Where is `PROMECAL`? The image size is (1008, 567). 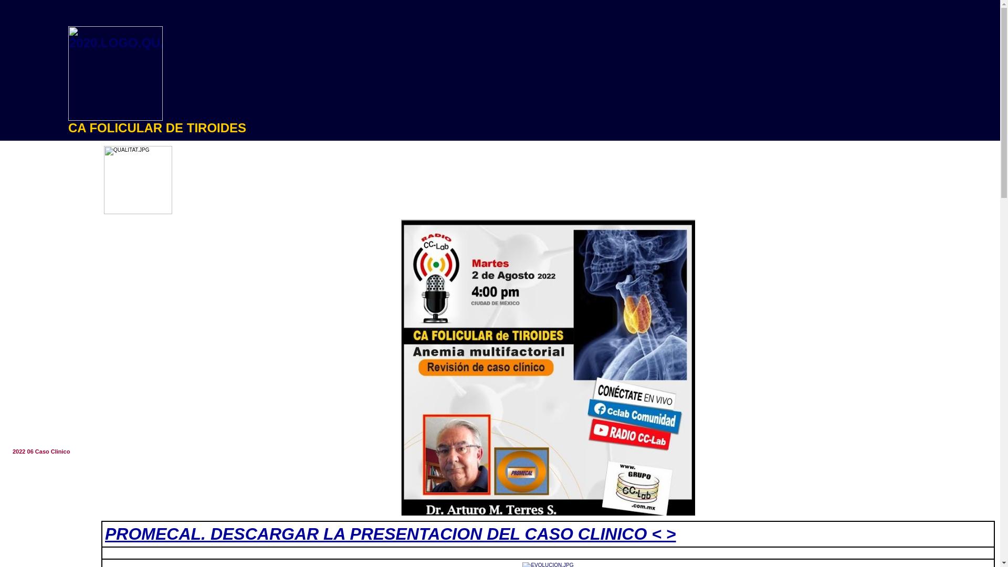
PROMECAL is located at coordinates (48, 360).